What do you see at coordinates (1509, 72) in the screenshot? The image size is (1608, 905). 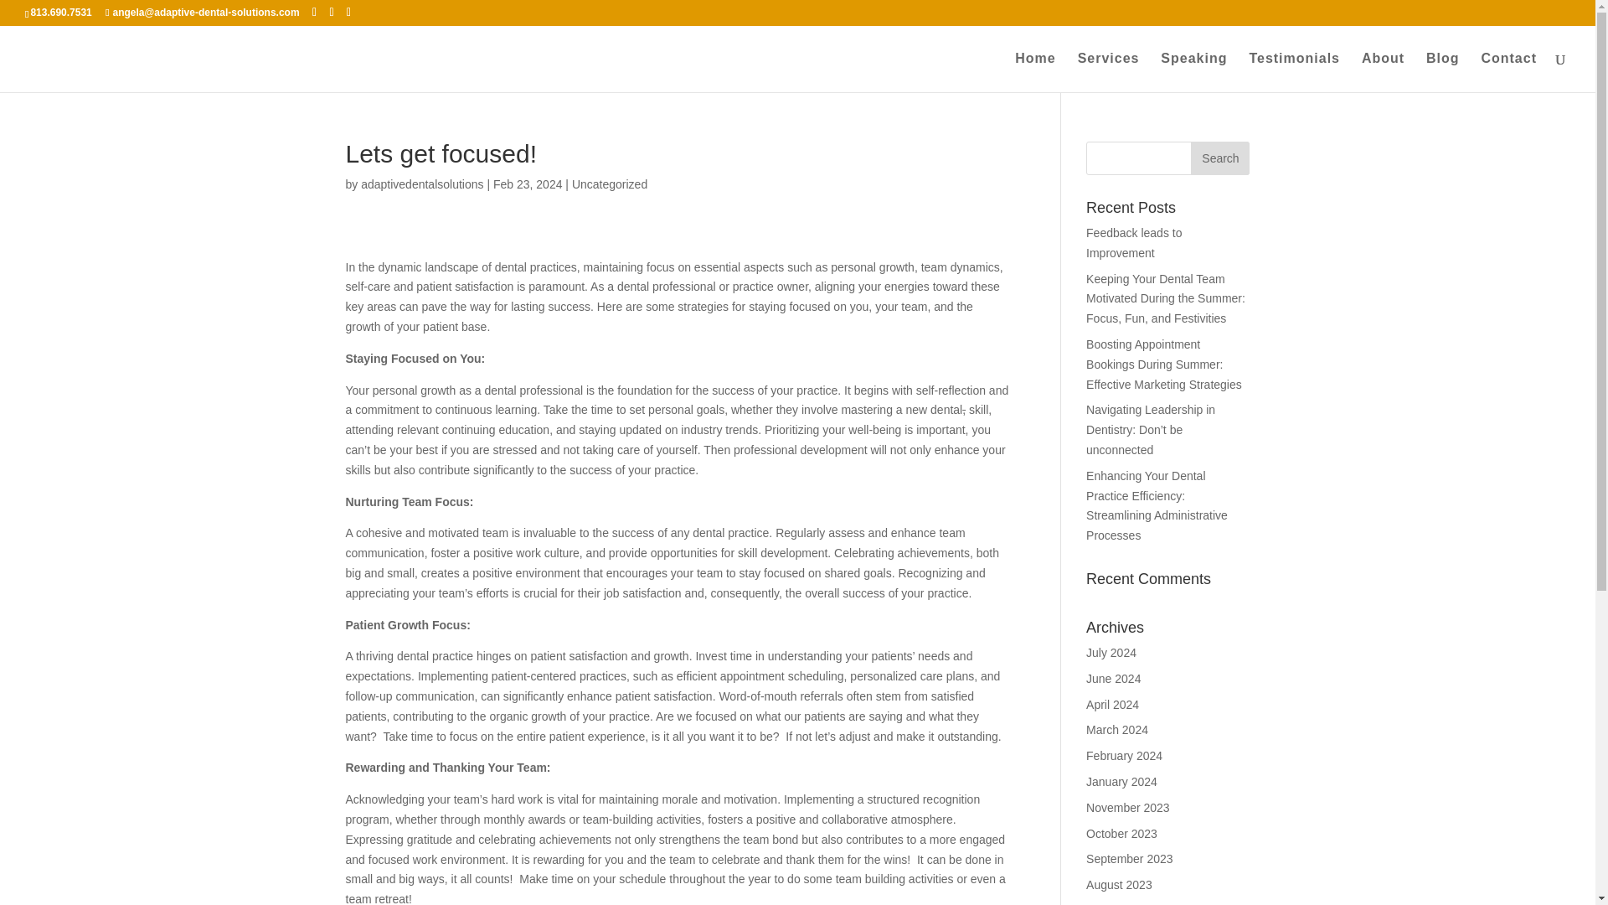 I see `Contact` at bounding box center [1509, 72].